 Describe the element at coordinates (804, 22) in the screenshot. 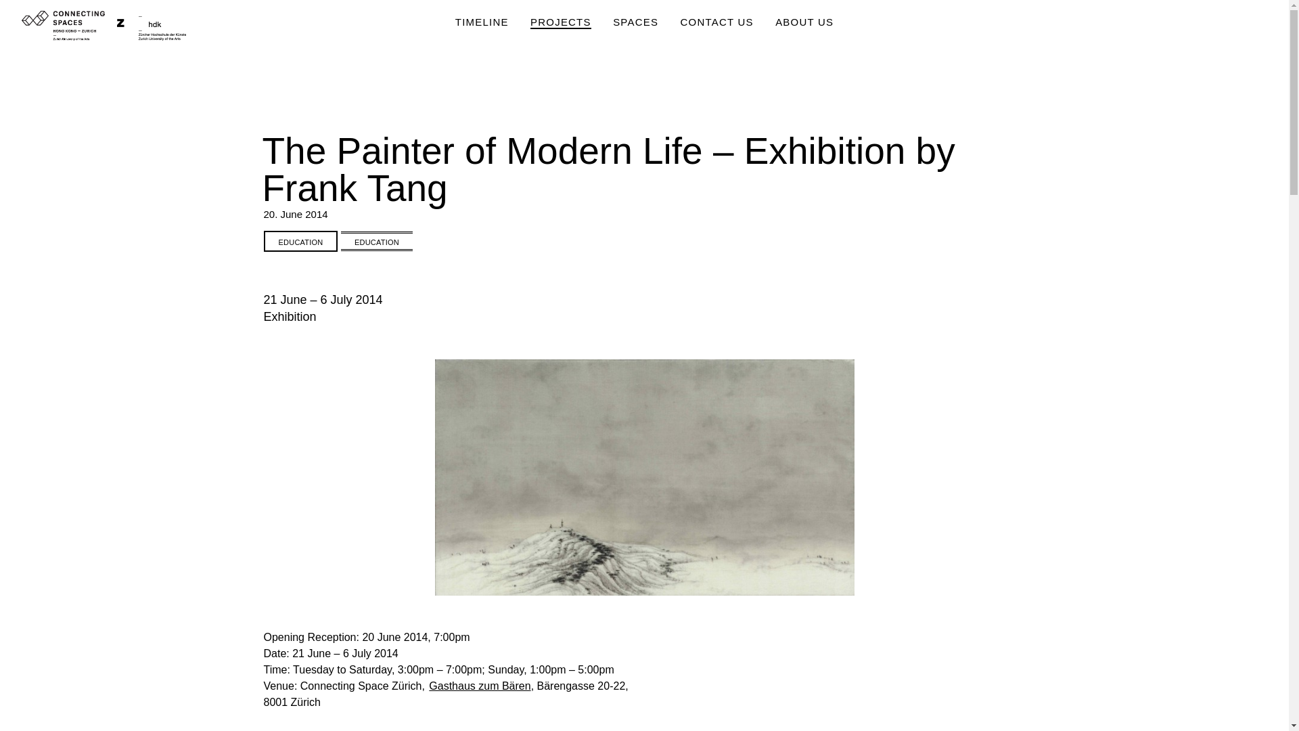

I see `ABOUT US` at that location.